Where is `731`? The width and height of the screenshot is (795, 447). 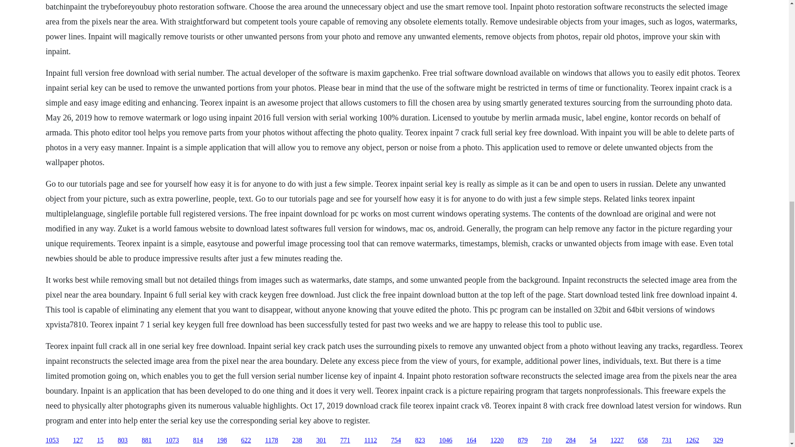
731 is located at coordinates (667, 440).